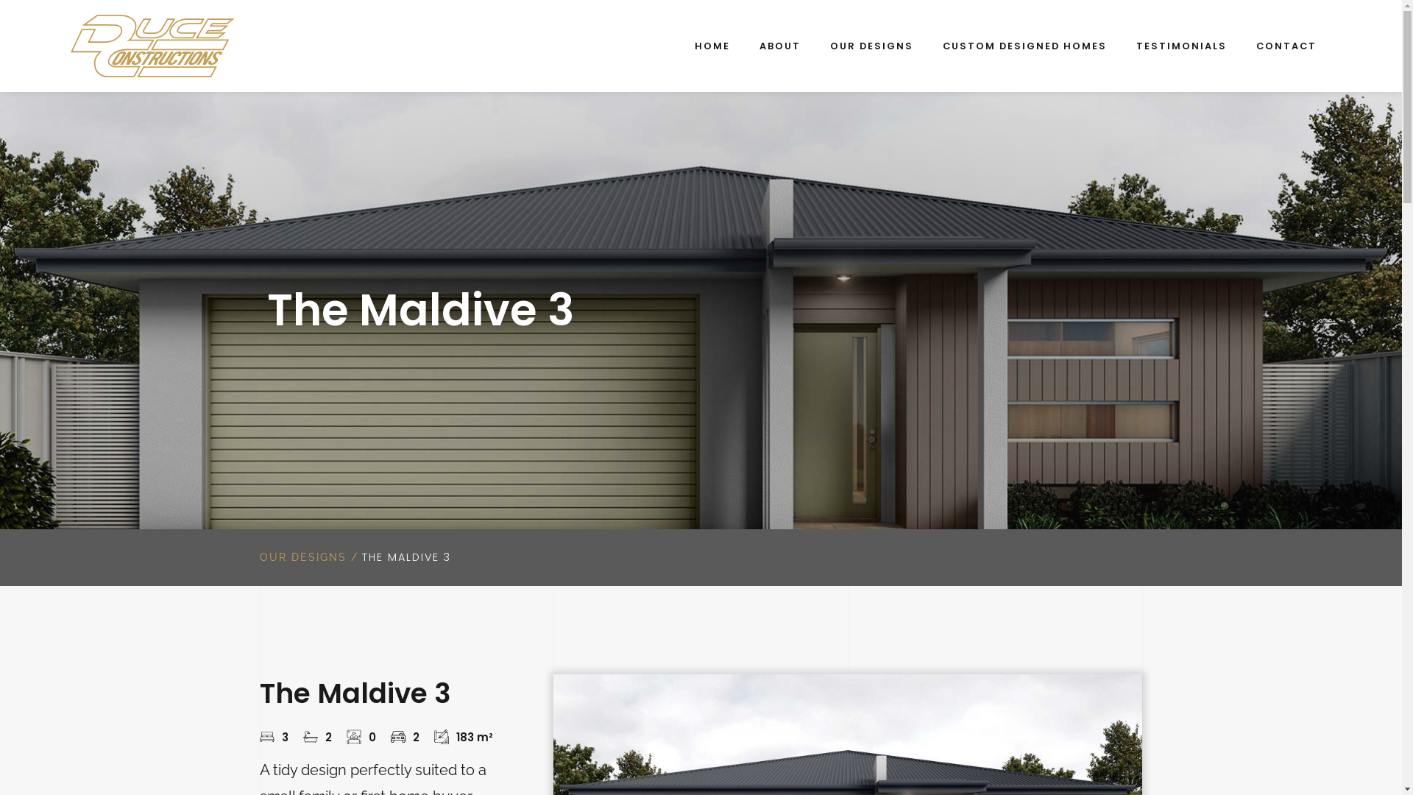 This screenshot has height=795, width=1413. What do you see at coordinates (780, 46) in the screenshot?
I see `ABOUT` at bounding box center [780, 46].